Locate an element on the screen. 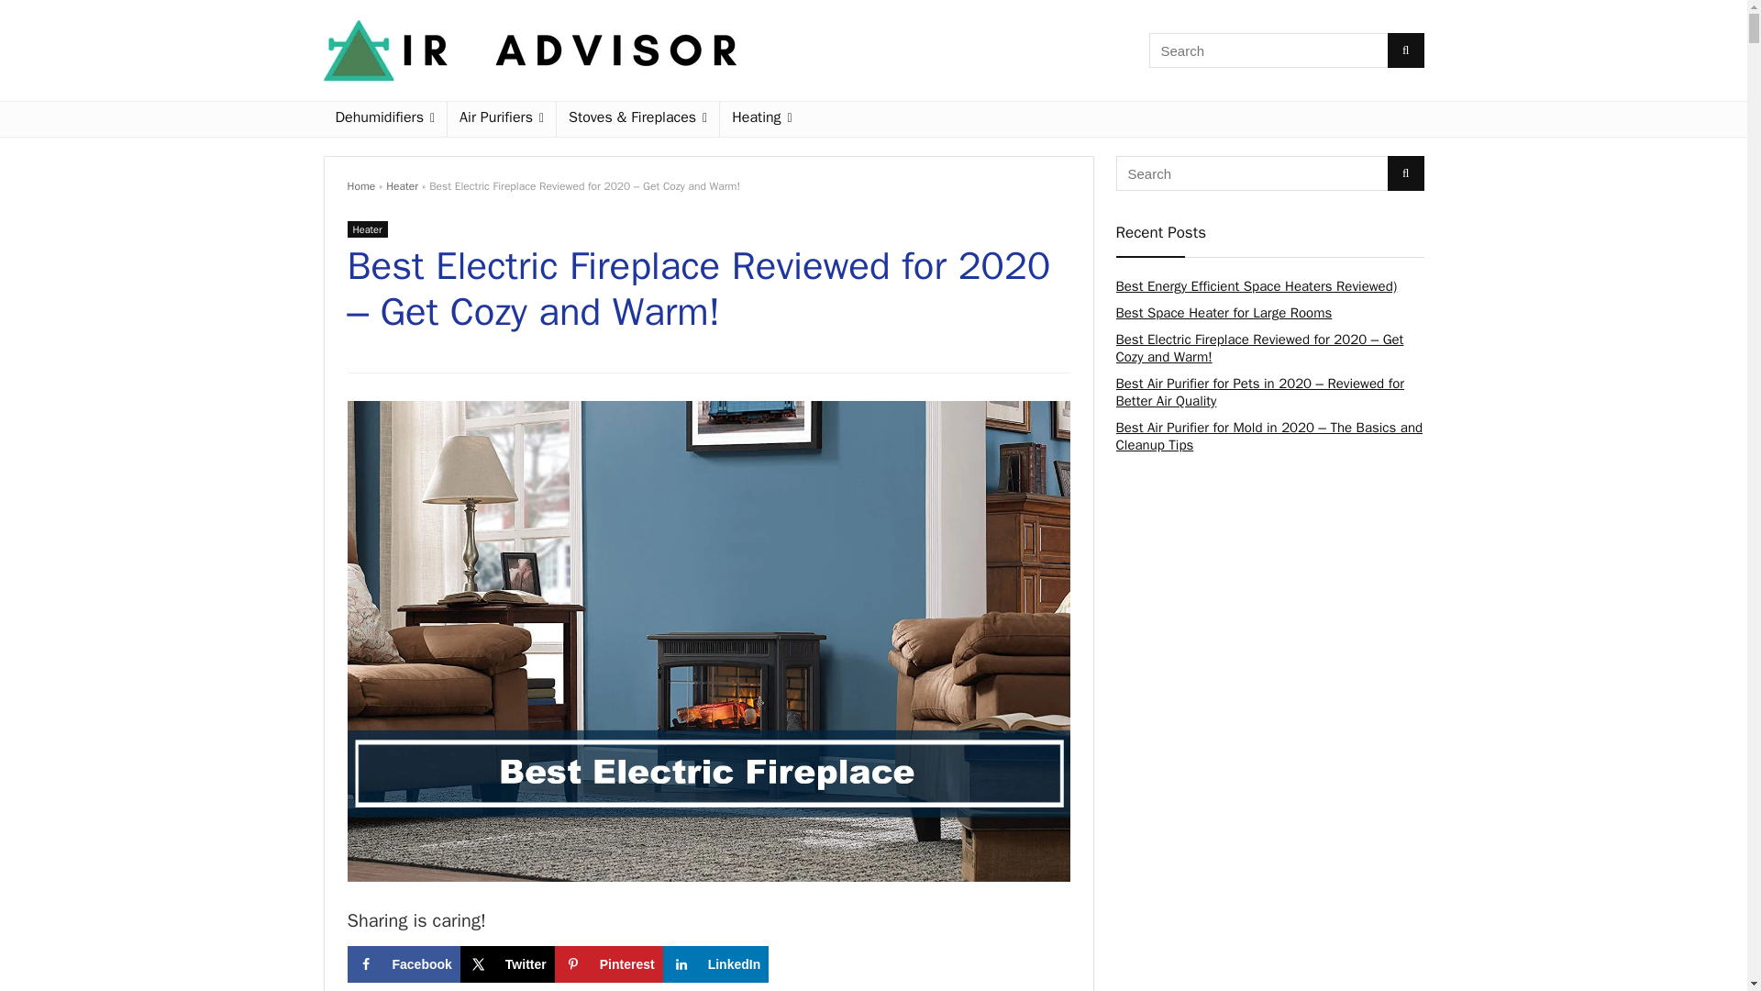 Image resolution: width=1761 pixels, height=991 pixels. Save to Pinterest is located at coordinates (609, 964).